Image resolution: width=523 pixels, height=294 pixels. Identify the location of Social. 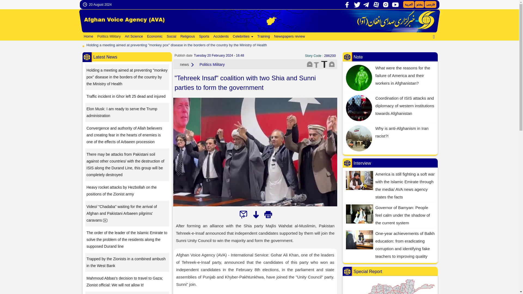
(171, 36).